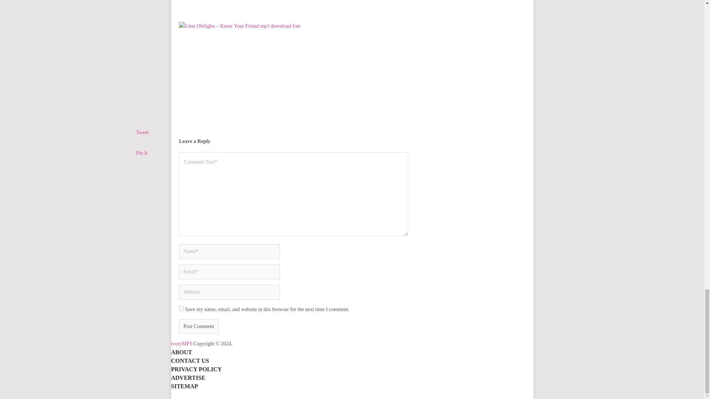  I want to click on yes, so click(181, 309).